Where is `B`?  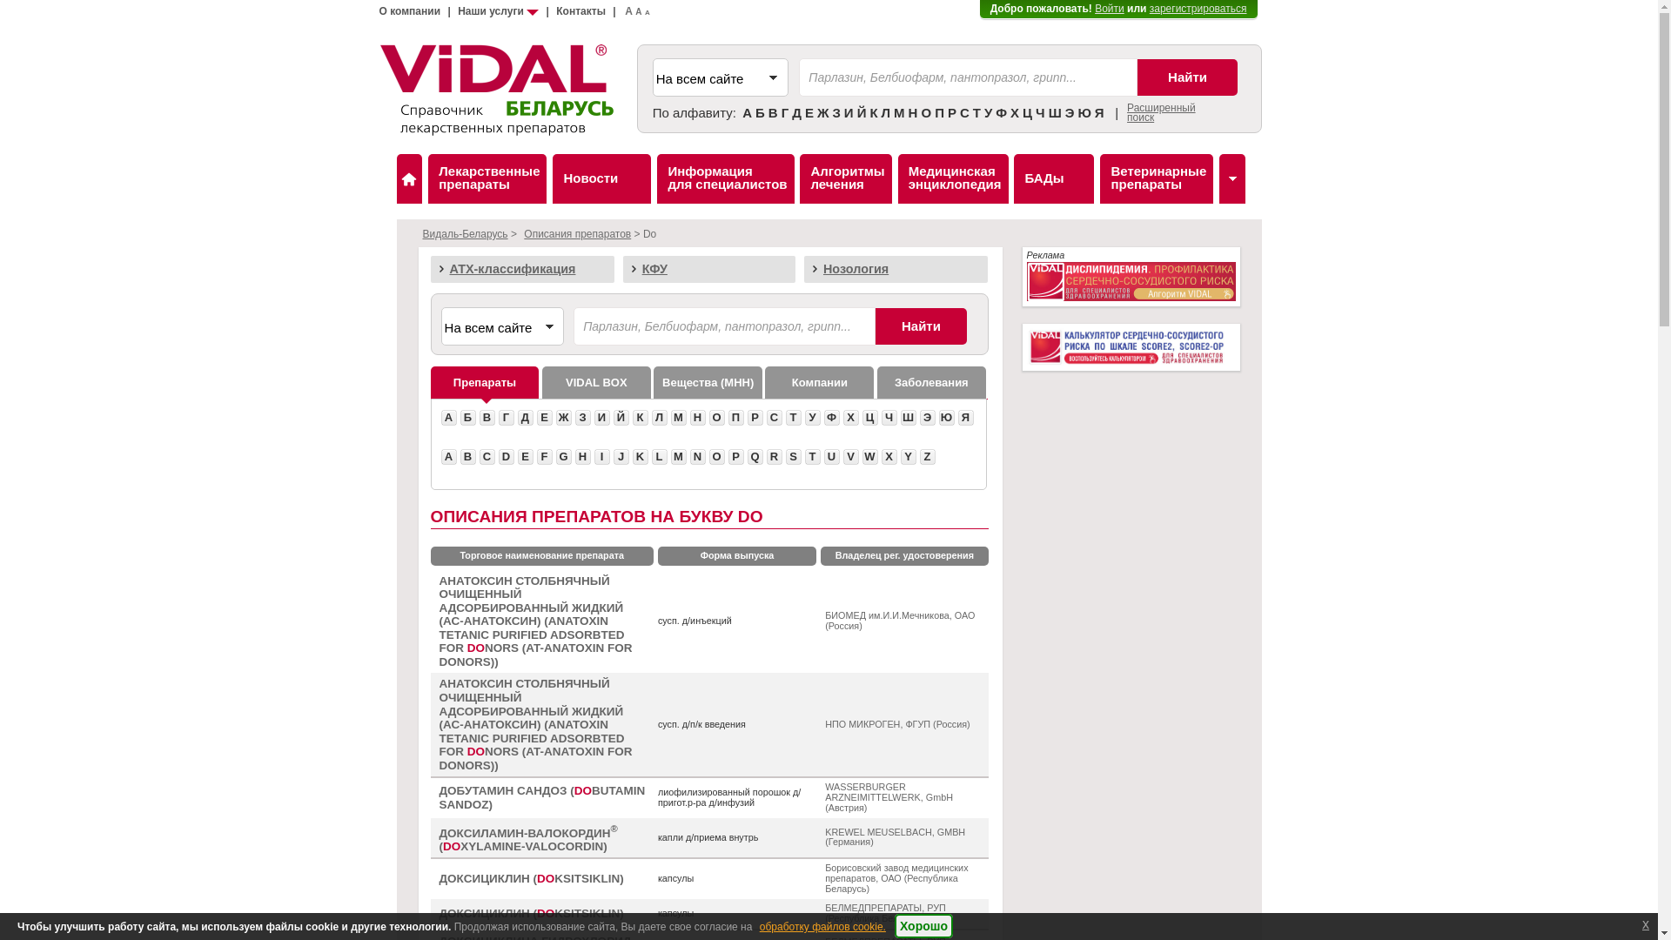 B is located at coordinates (467, 457).